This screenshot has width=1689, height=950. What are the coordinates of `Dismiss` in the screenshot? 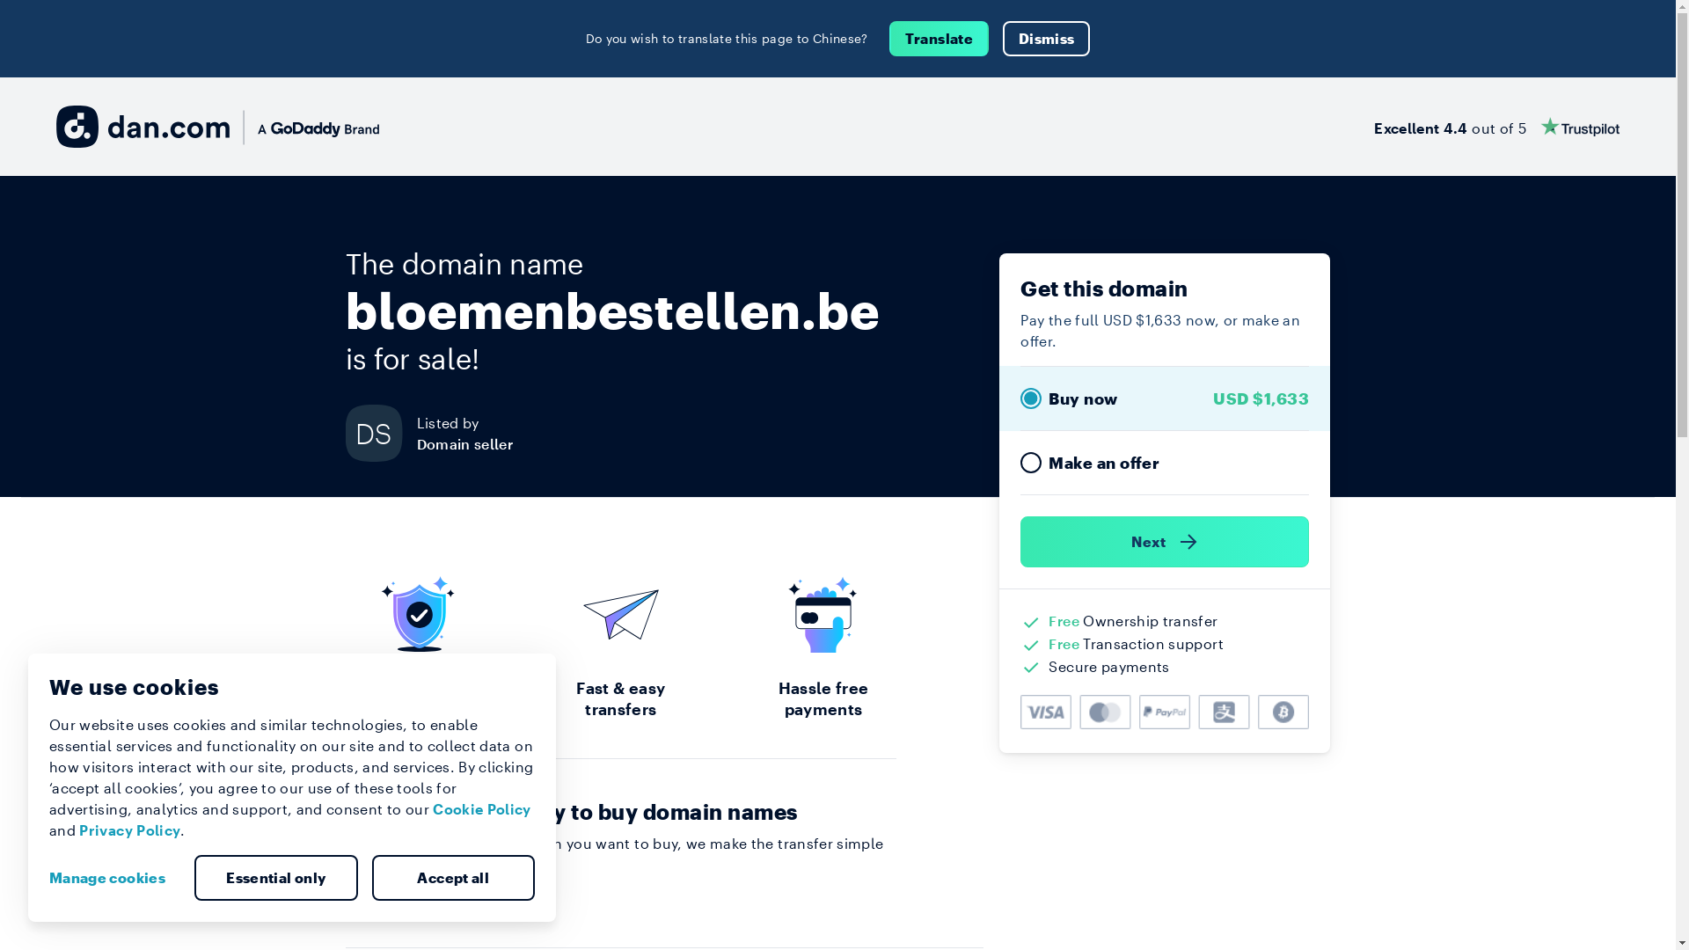 It's located at (1047, 39).